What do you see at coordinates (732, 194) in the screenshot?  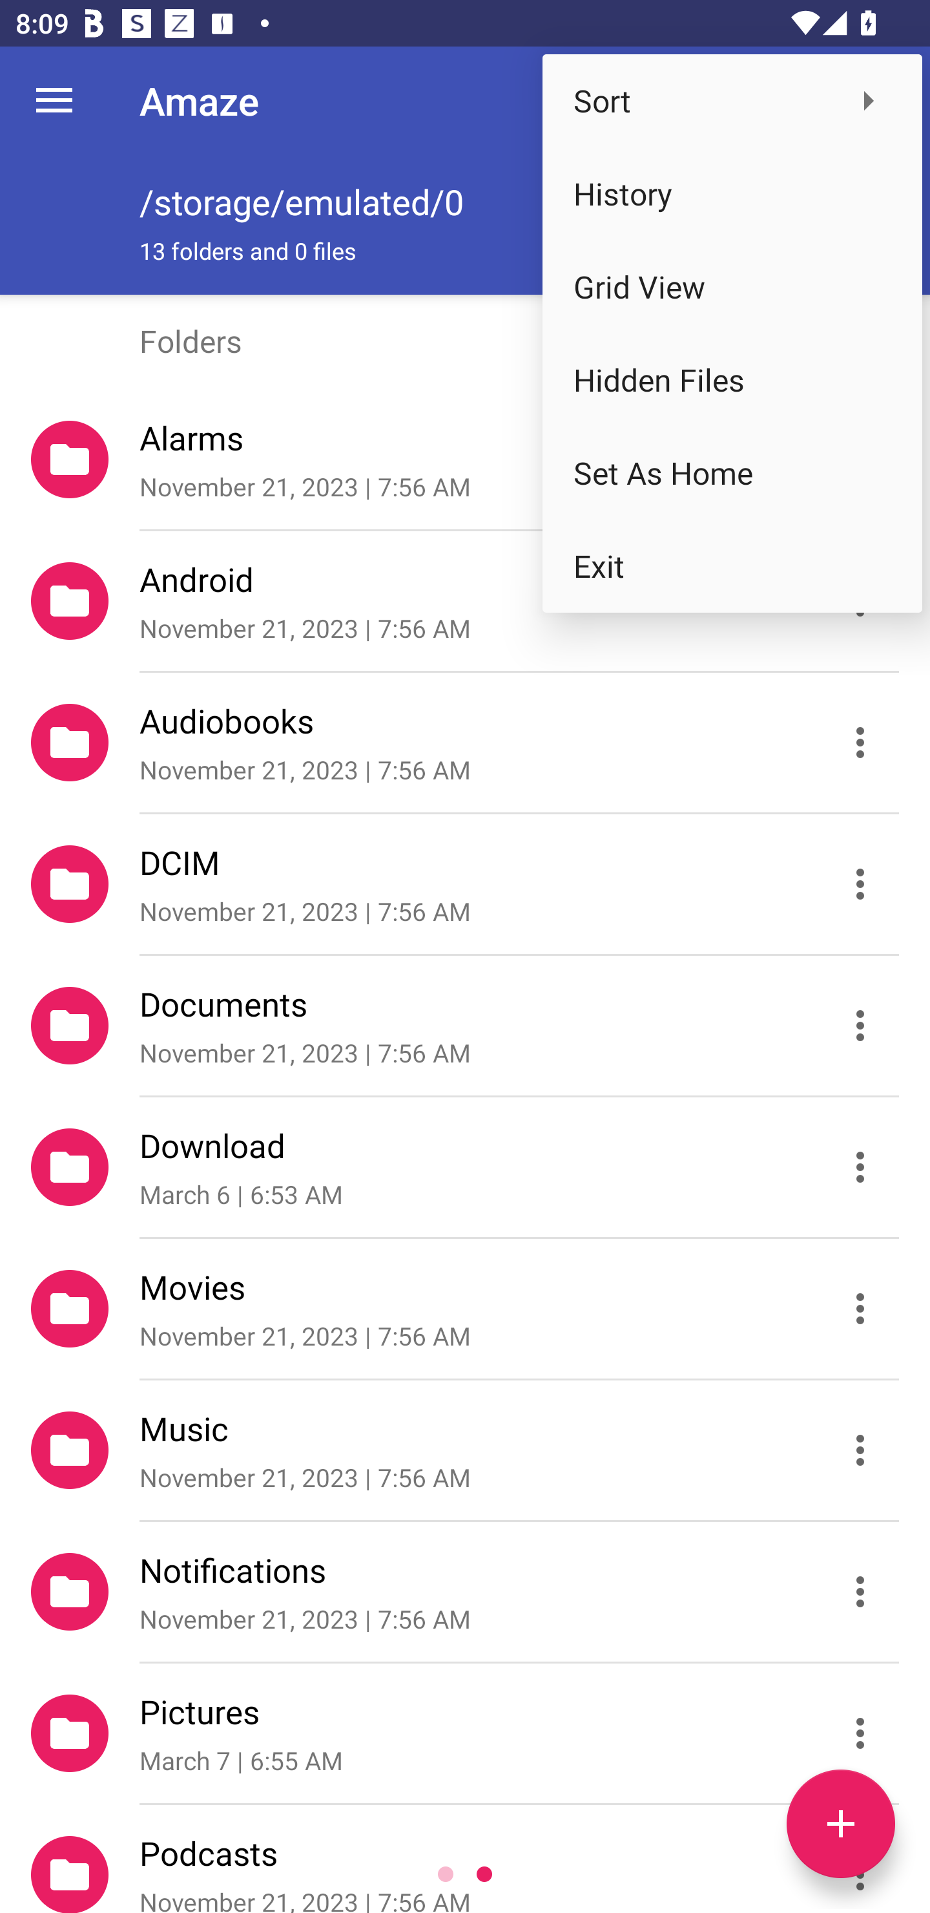 I see `History` at bounding box center [732, 194].